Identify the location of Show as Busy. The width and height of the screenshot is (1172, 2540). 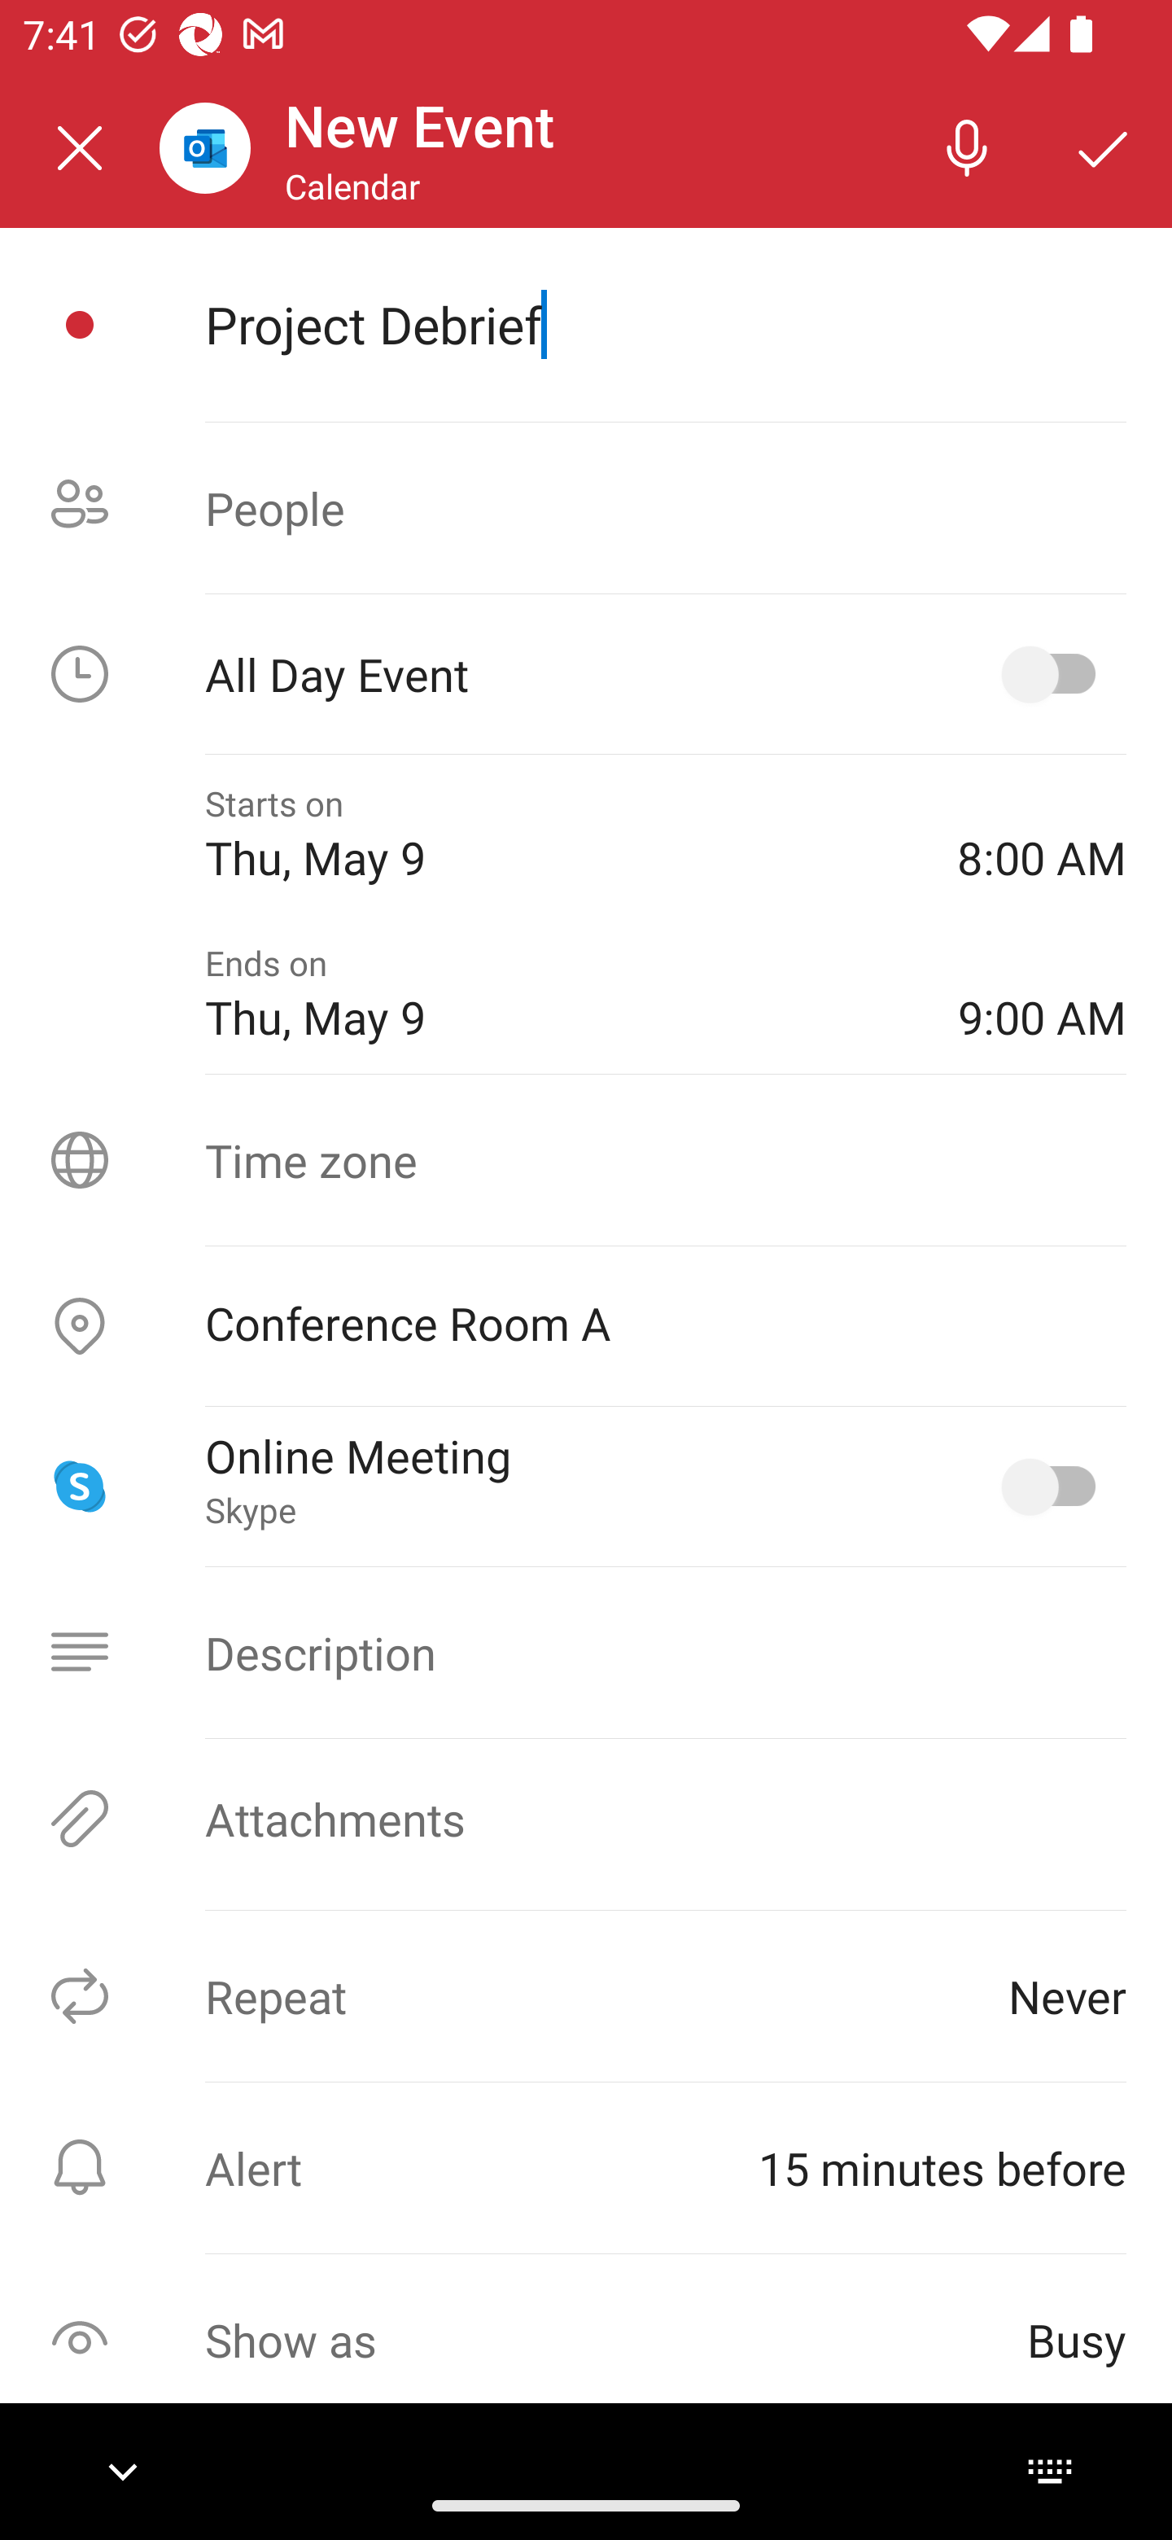
(586, 2340).